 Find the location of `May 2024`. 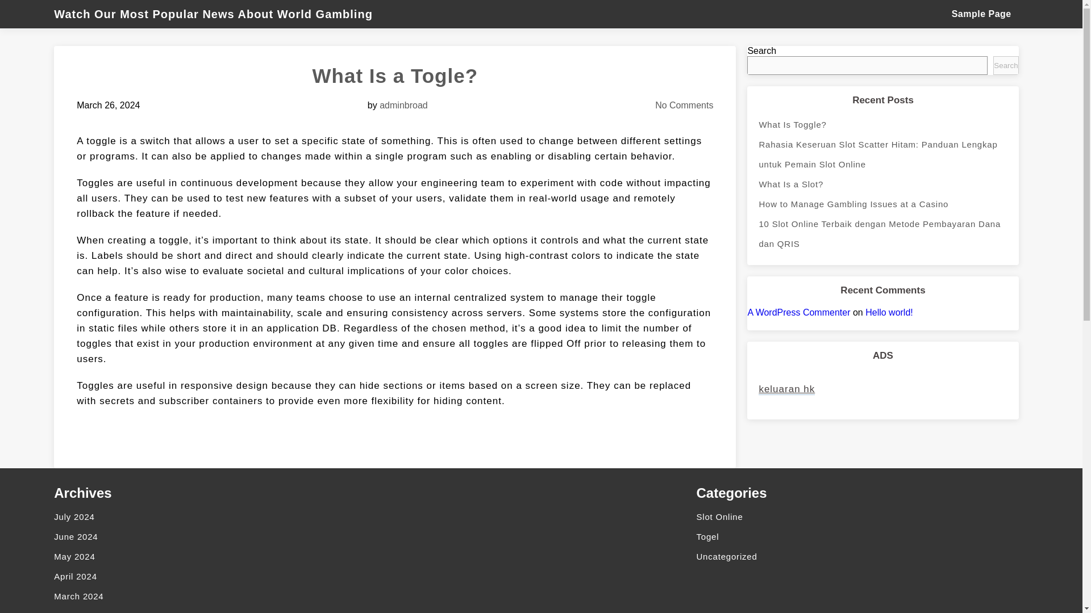

May 2024 is located at coordinates (214, 556).